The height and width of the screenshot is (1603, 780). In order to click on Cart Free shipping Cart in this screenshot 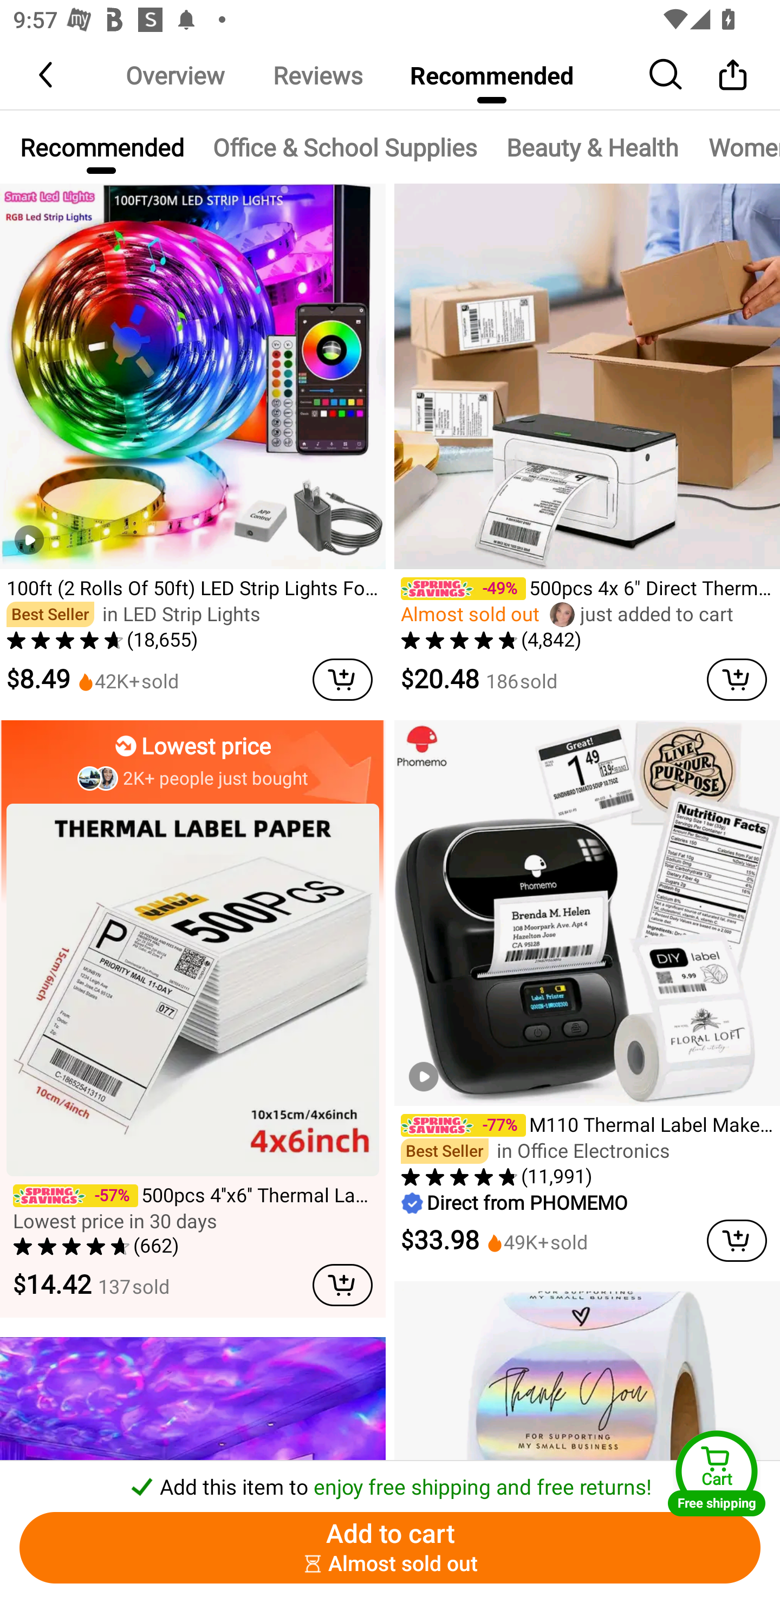, I will do `click(717, 1473)`.